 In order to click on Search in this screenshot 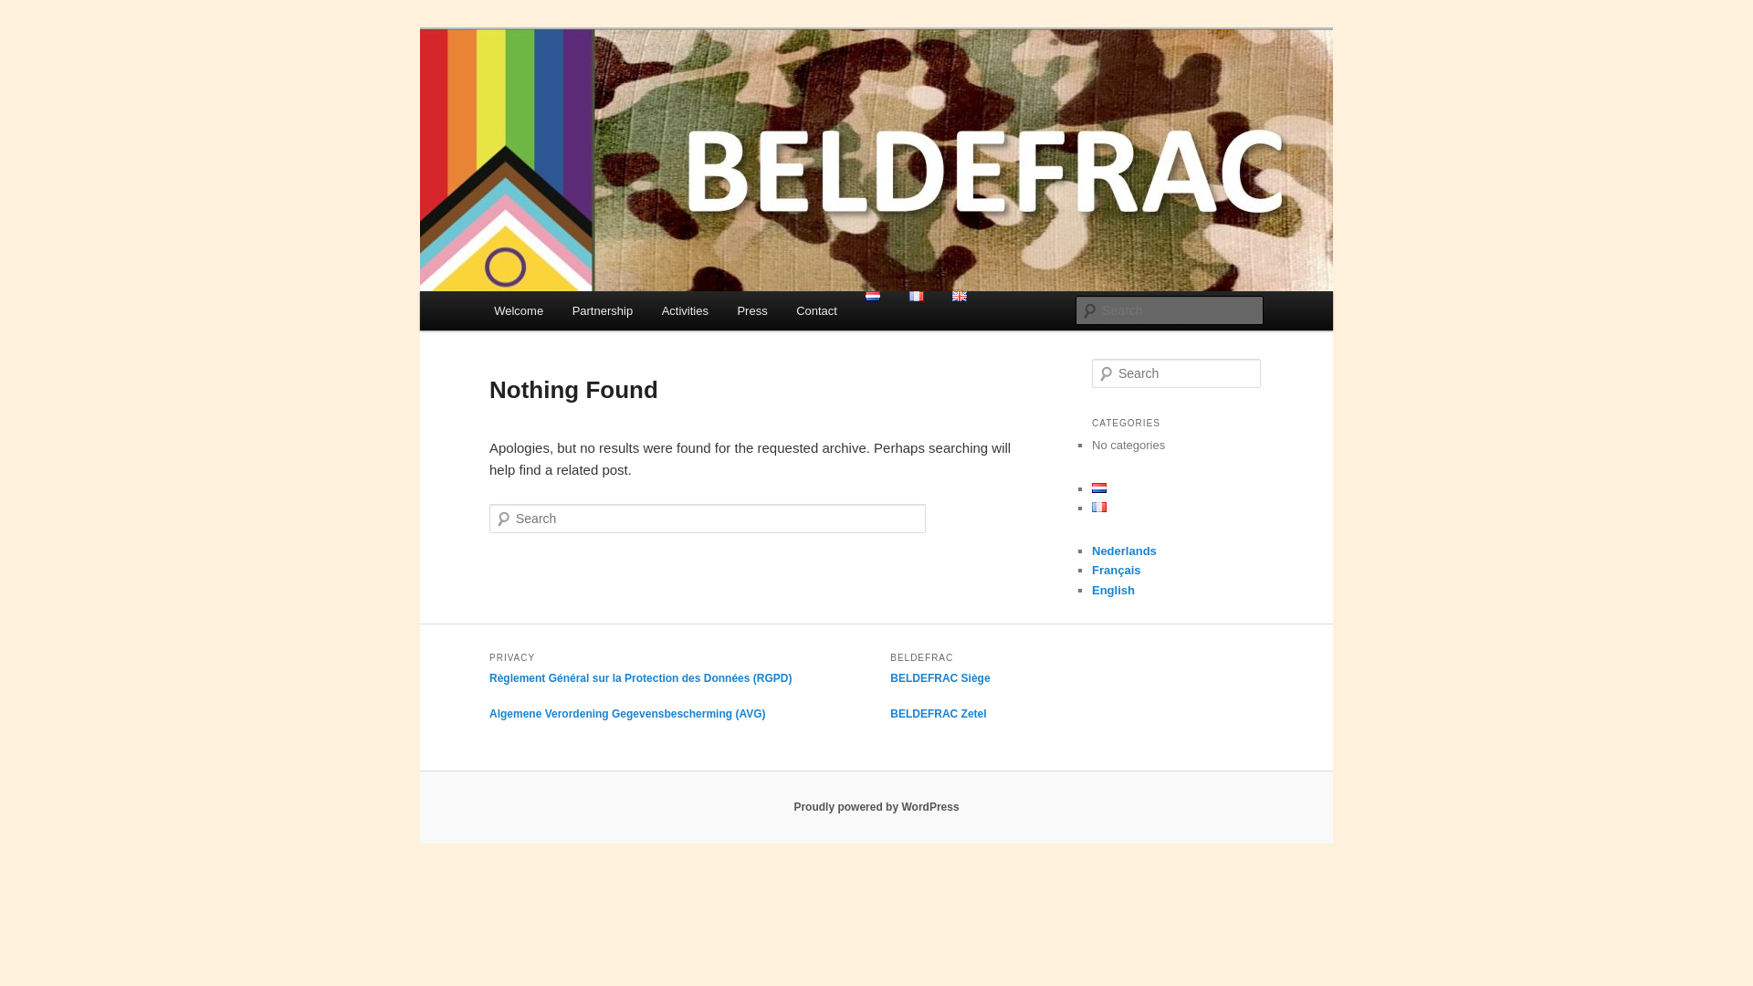, I will do `click(29, 11)`.